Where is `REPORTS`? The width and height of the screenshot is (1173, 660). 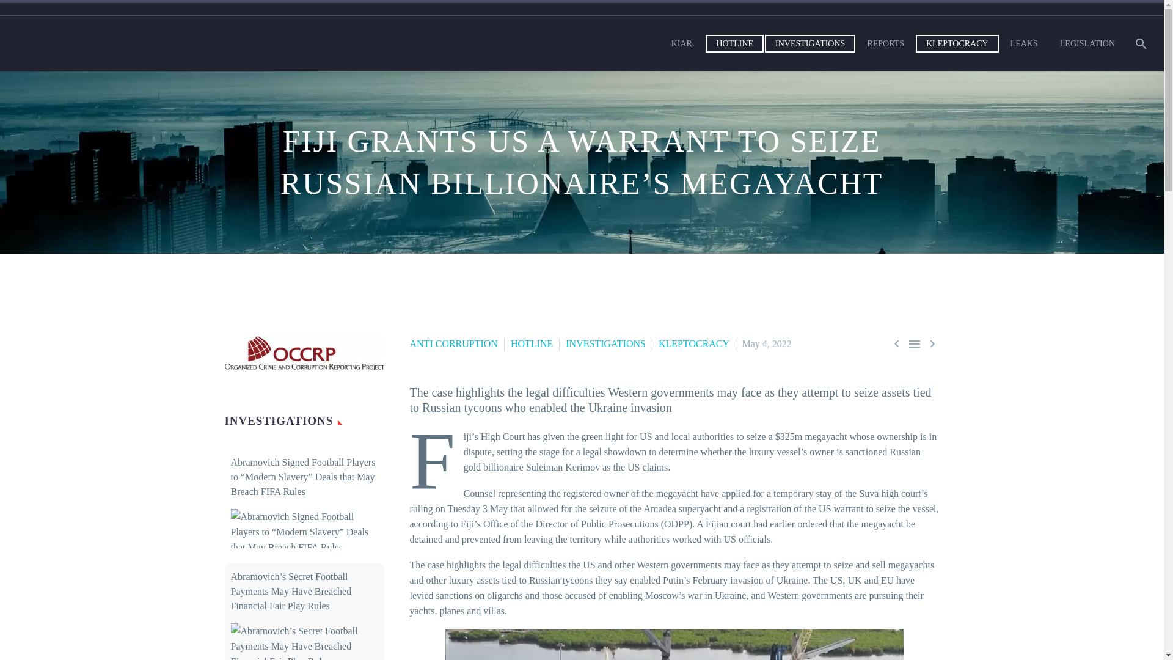 REPORTS is located at coordinates (886, 44).